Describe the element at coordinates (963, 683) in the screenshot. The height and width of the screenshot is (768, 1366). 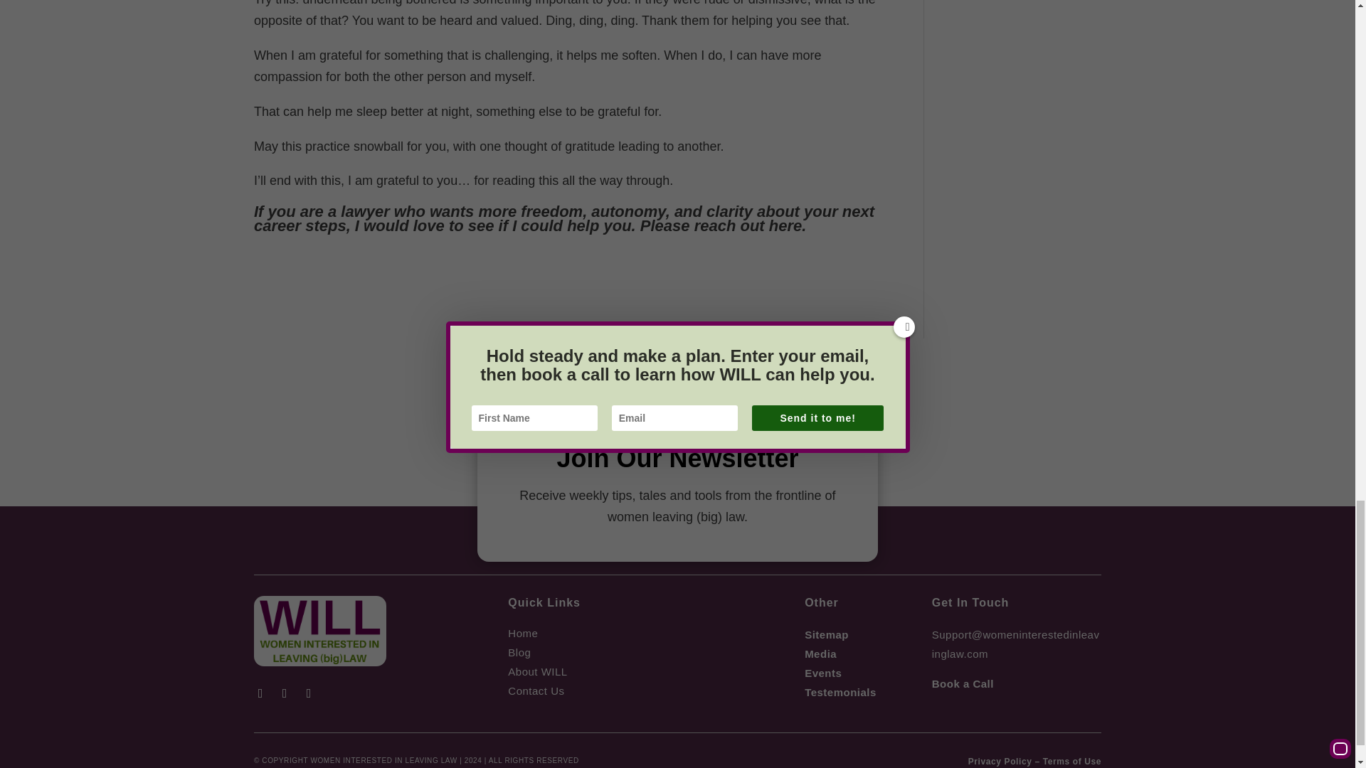
I see `Book a Call` at that location.